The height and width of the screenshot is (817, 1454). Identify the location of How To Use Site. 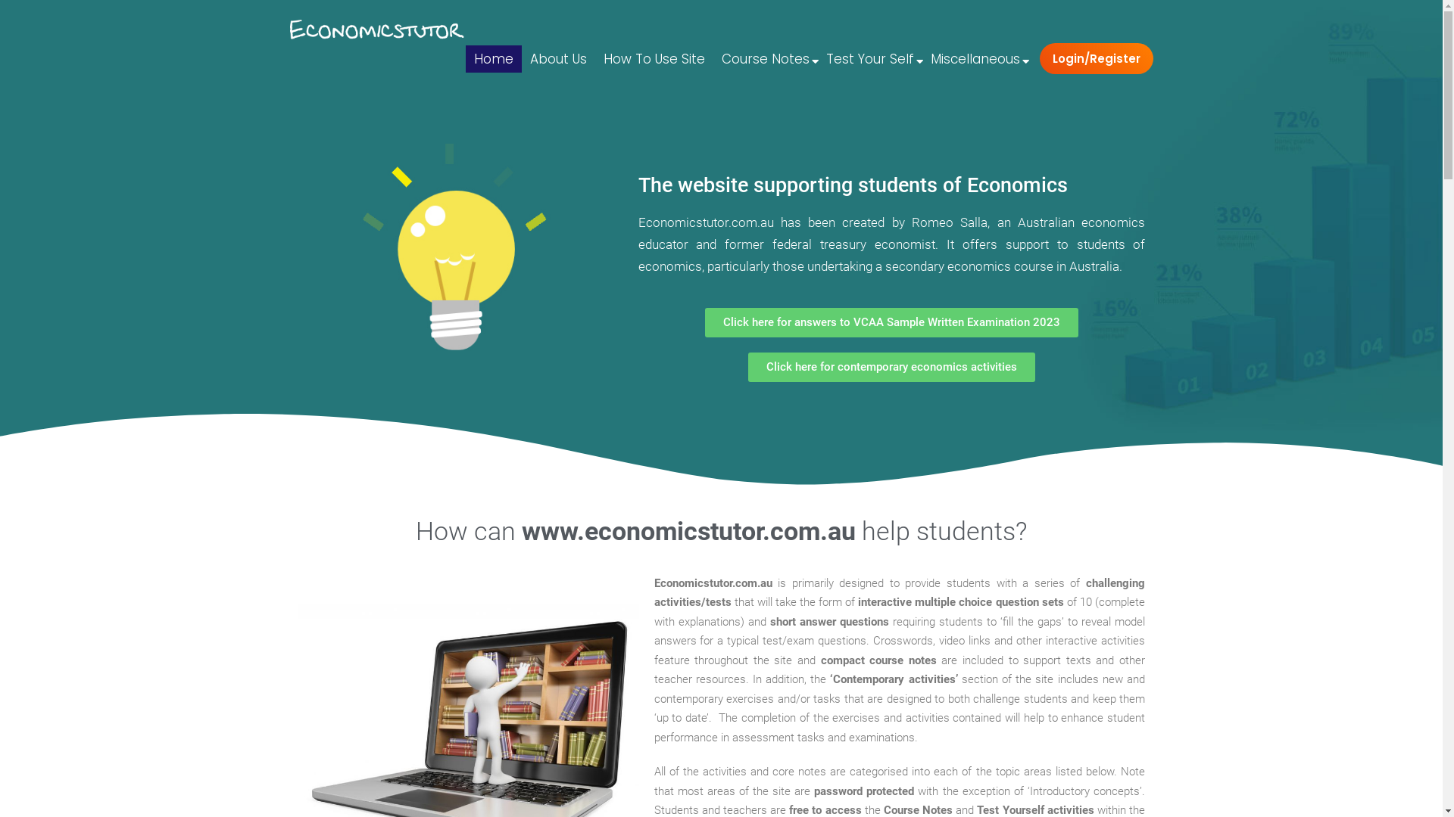
(654, 59).